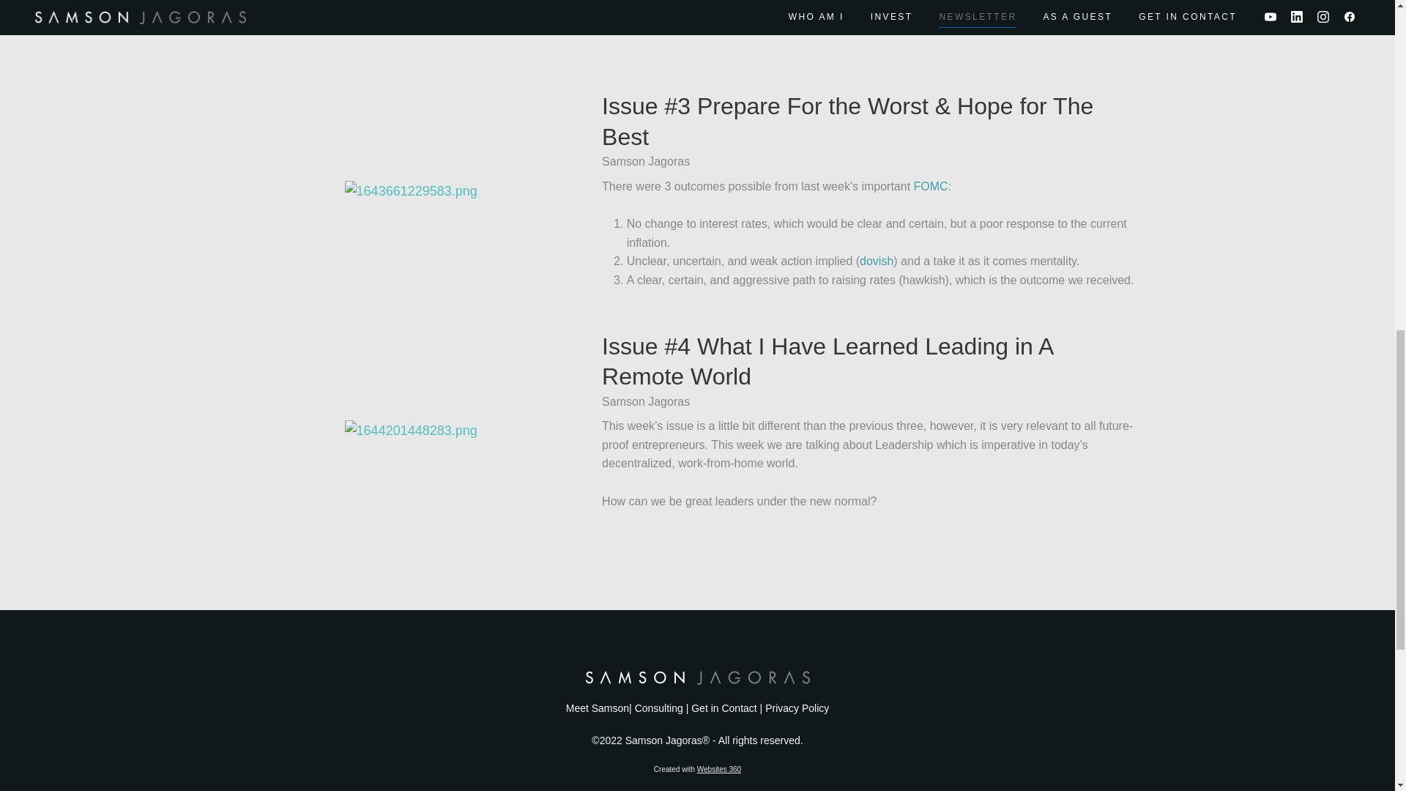  I want to click on Created with Websites 360, so click(697, 769).